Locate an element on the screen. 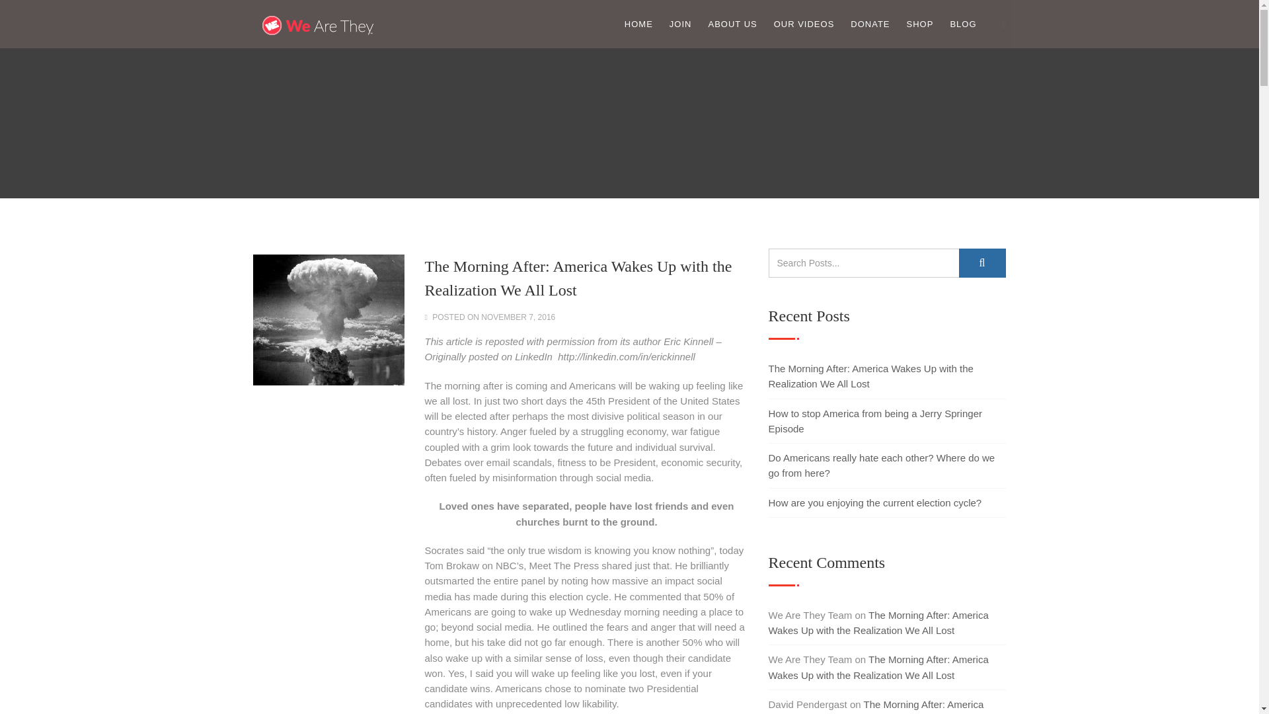 This screenshot has width=1269, height=714. ABOUT US is located at coordinates (732, 24).